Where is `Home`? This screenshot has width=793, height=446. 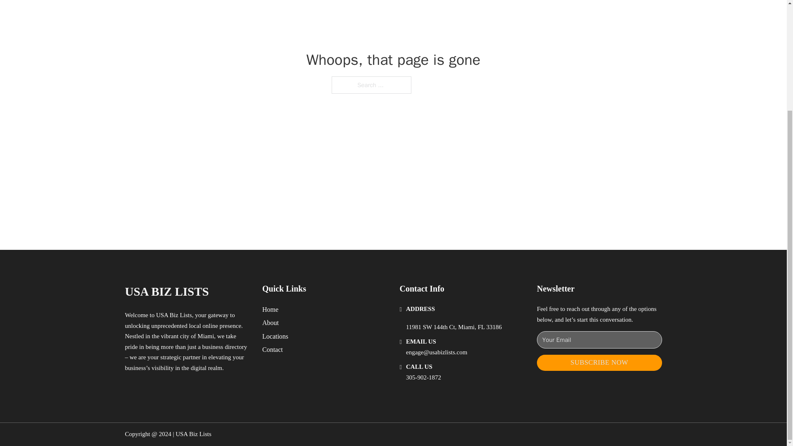 Home is located at coordinates (270, 309).